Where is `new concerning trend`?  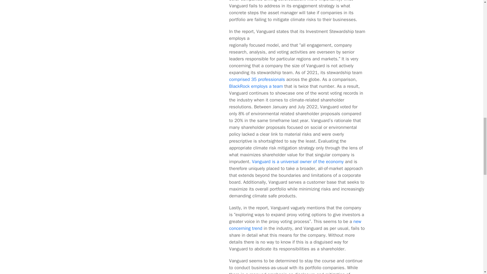 new concerning trend is located at coordinates (295, 225).